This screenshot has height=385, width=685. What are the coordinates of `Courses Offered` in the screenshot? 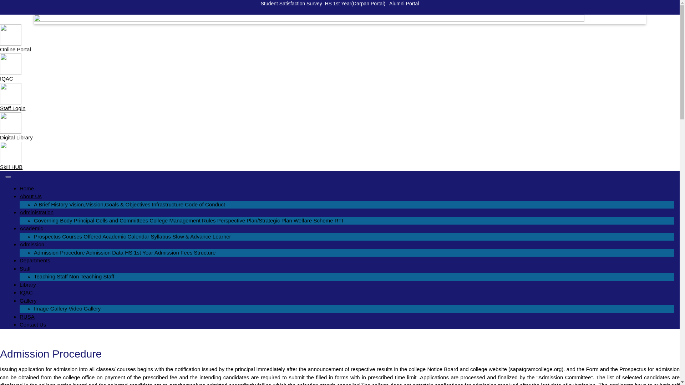 It's located at (82, 236).